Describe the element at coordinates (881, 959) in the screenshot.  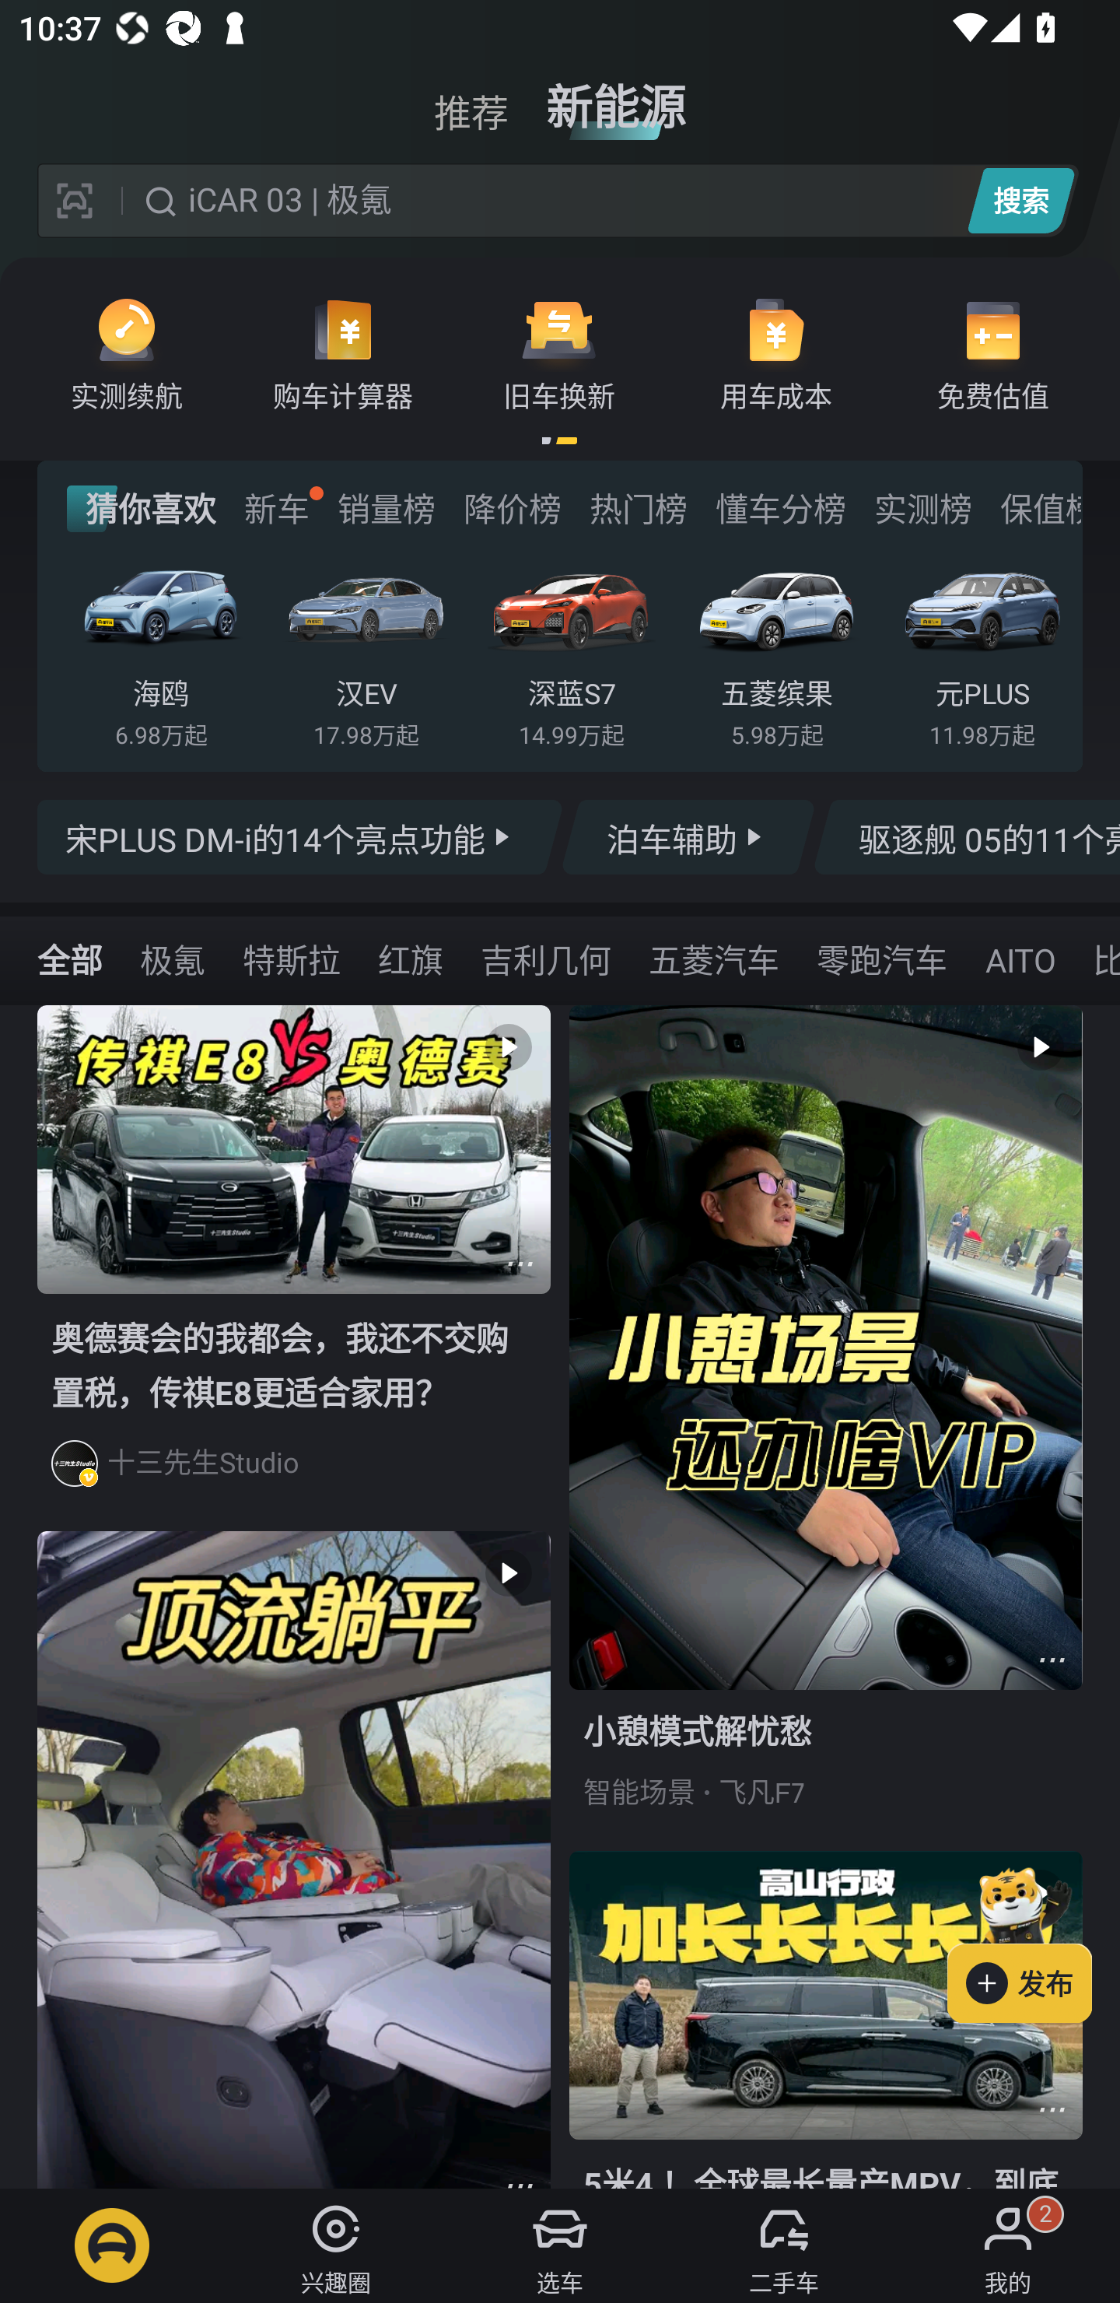
I see `零跑汽车` at that location.